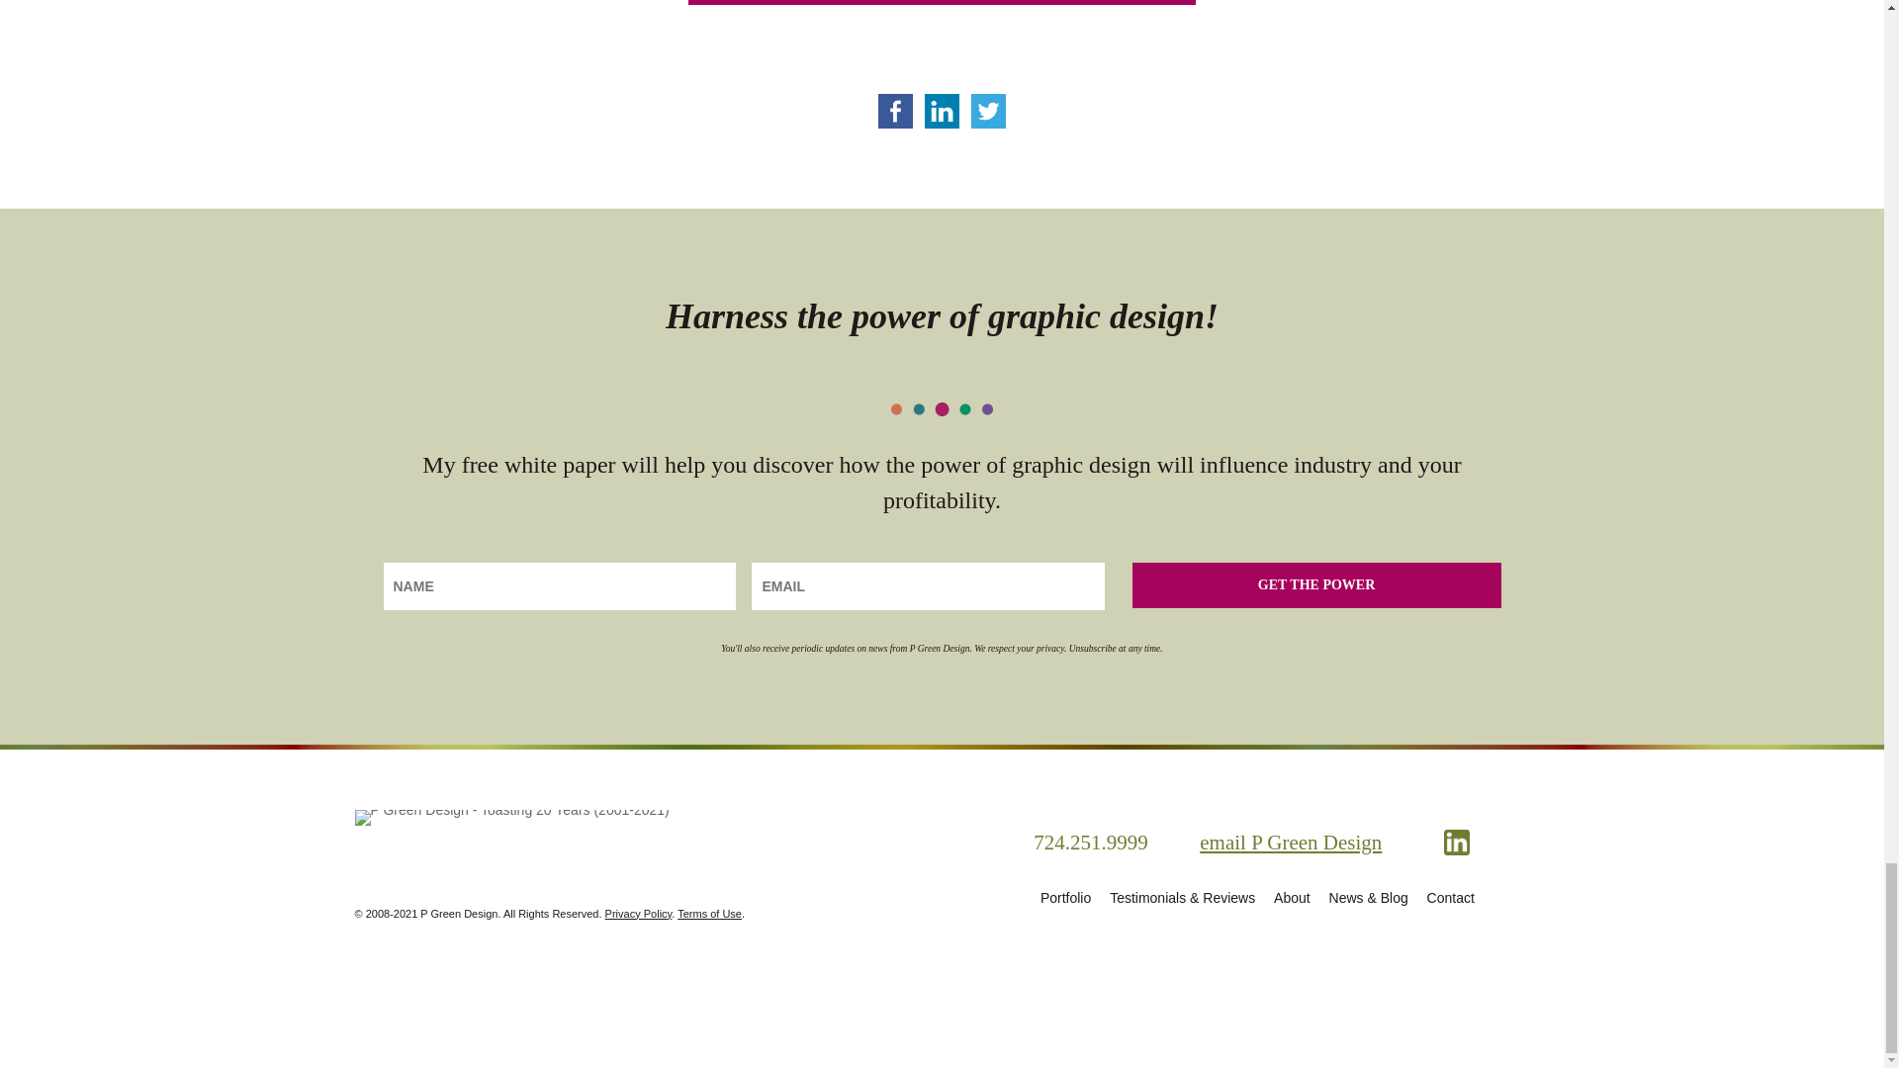  What do you see at coordinates (942, 409) in the screenshot?
I see `dot-border-2` at bounding box center [942, 409].